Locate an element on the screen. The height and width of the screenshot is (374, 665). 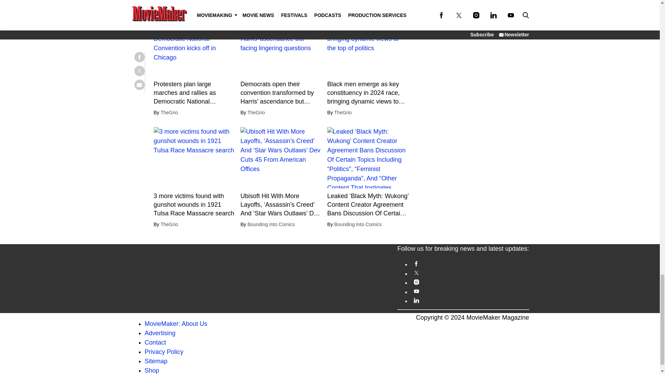
Follow us on Twitter is located at coordinates (470, 273).